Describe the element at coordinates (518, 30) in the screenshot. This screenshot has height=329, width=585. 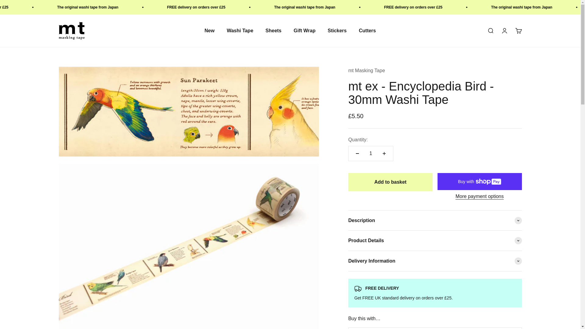
I see `Add to basket` at that location.